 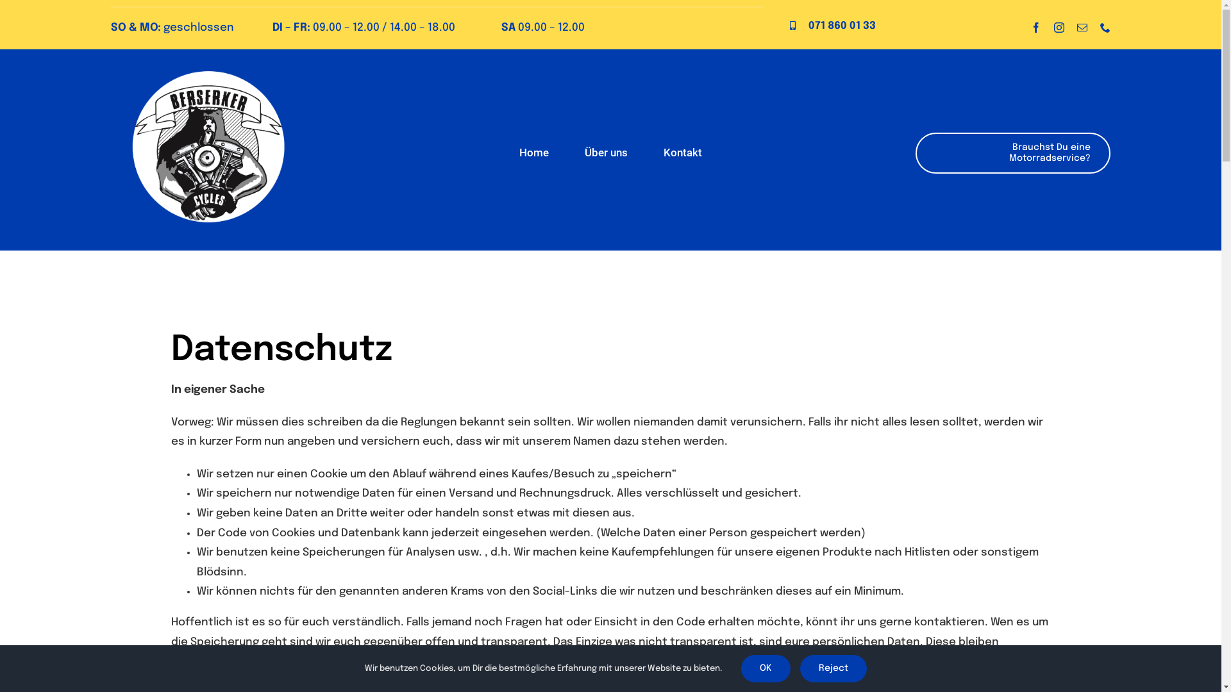 What do you see at coordinates (1013, 153) in the screenshot?
I see `Brauchst Du eine Motorradservice?` at bounding box center [1013, 153].